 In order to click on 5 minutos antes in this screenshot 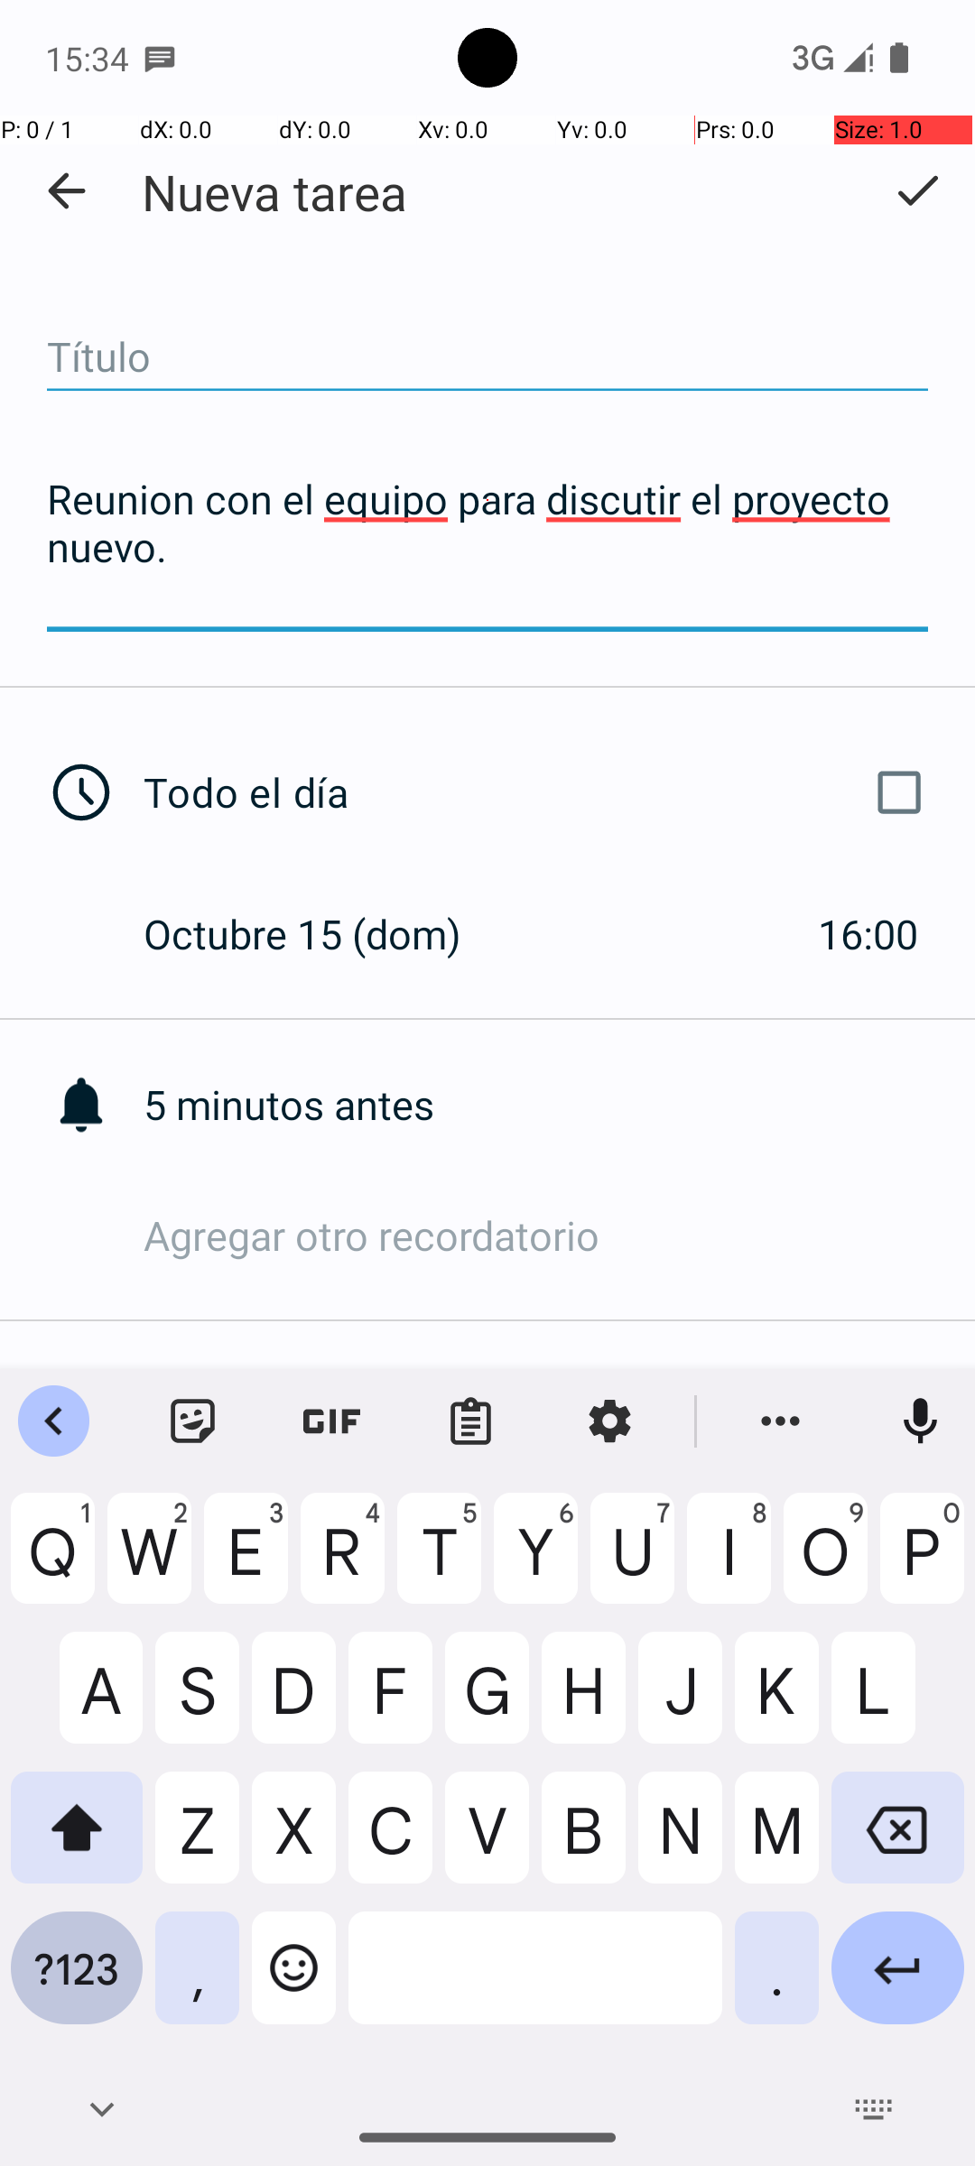, I will do `click(560, 1105)`.